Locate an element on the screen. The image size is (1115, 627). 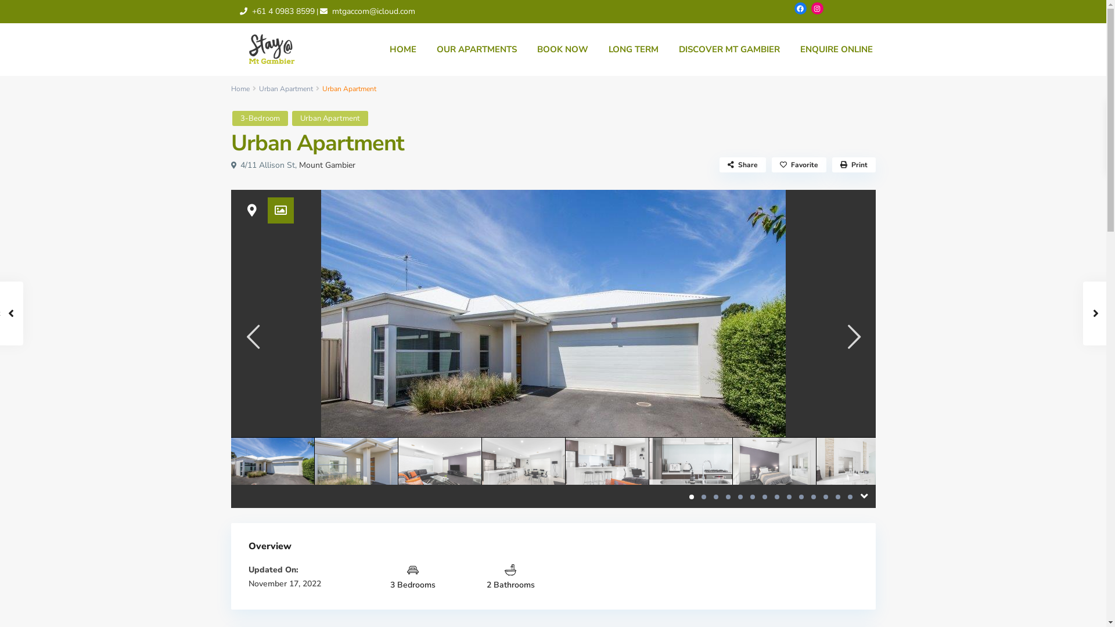
LONG TERM is located at coordinates (633, 49).